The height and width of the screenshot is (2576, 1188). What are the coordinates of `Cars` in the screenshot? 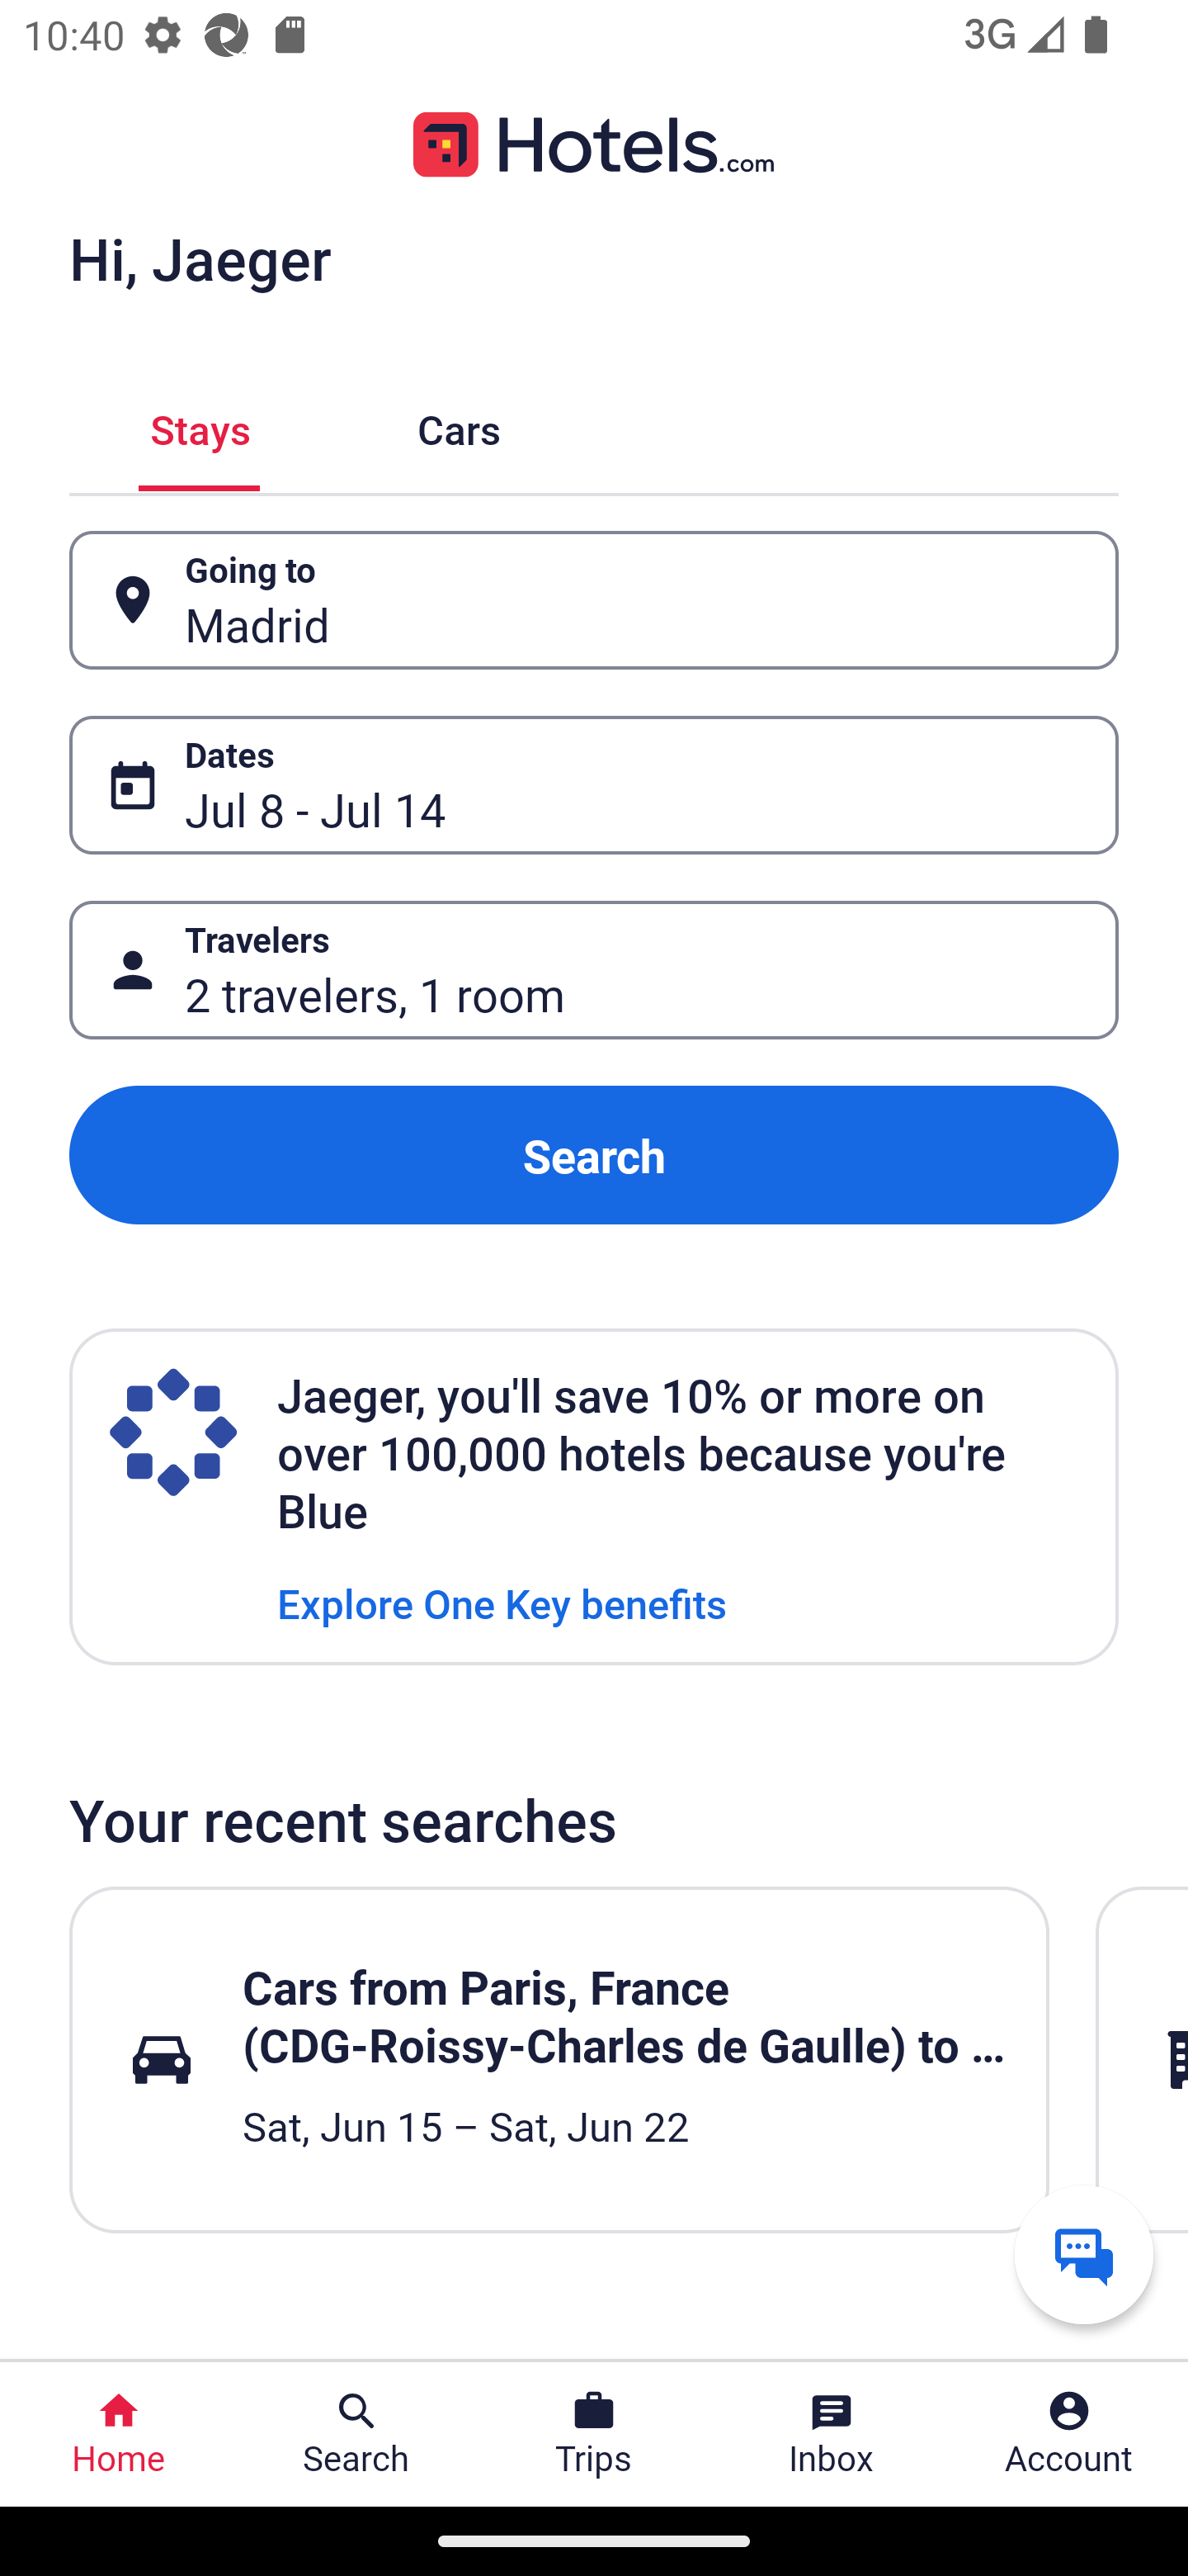 It's located at (459, 426).